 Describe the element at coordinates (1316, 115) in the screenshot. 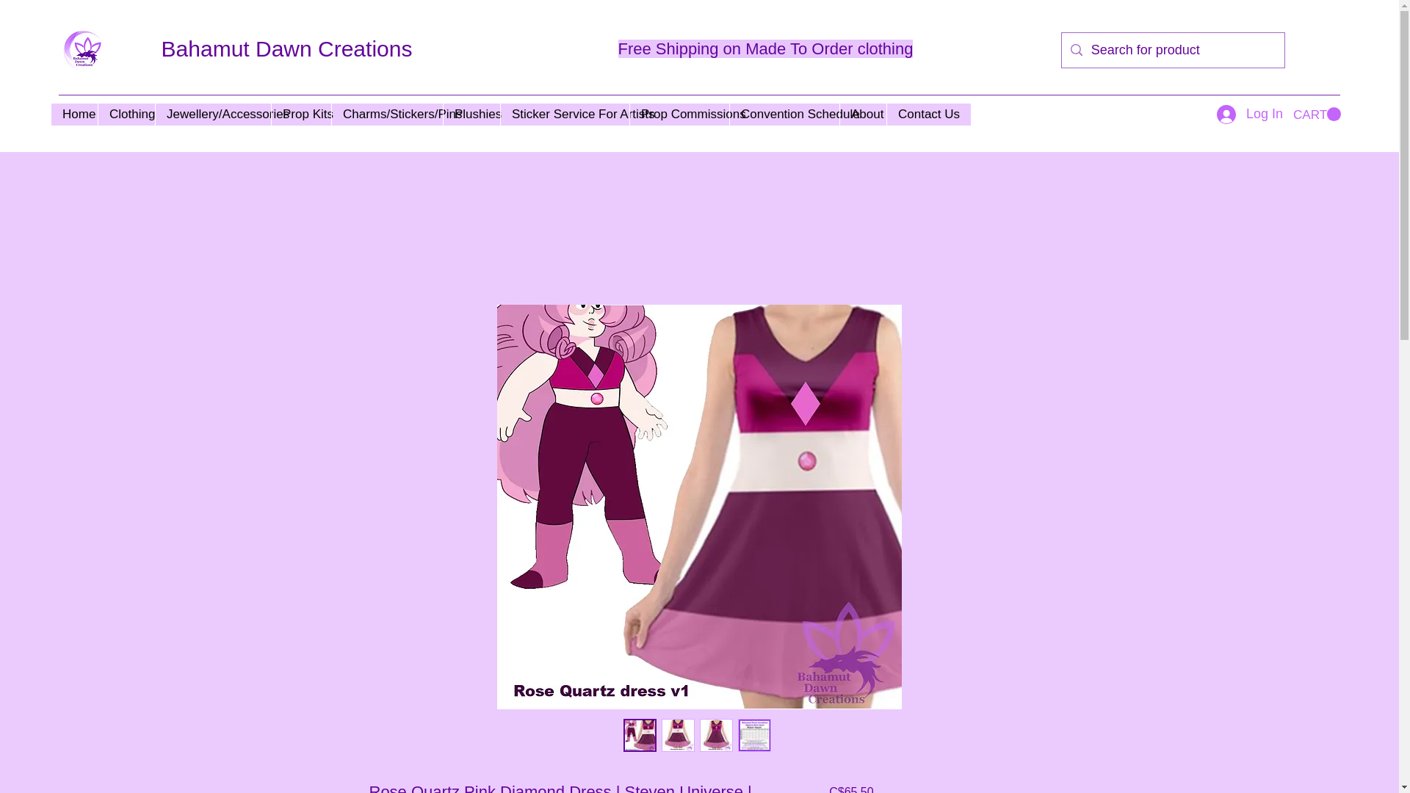

I see `CART` at that location.